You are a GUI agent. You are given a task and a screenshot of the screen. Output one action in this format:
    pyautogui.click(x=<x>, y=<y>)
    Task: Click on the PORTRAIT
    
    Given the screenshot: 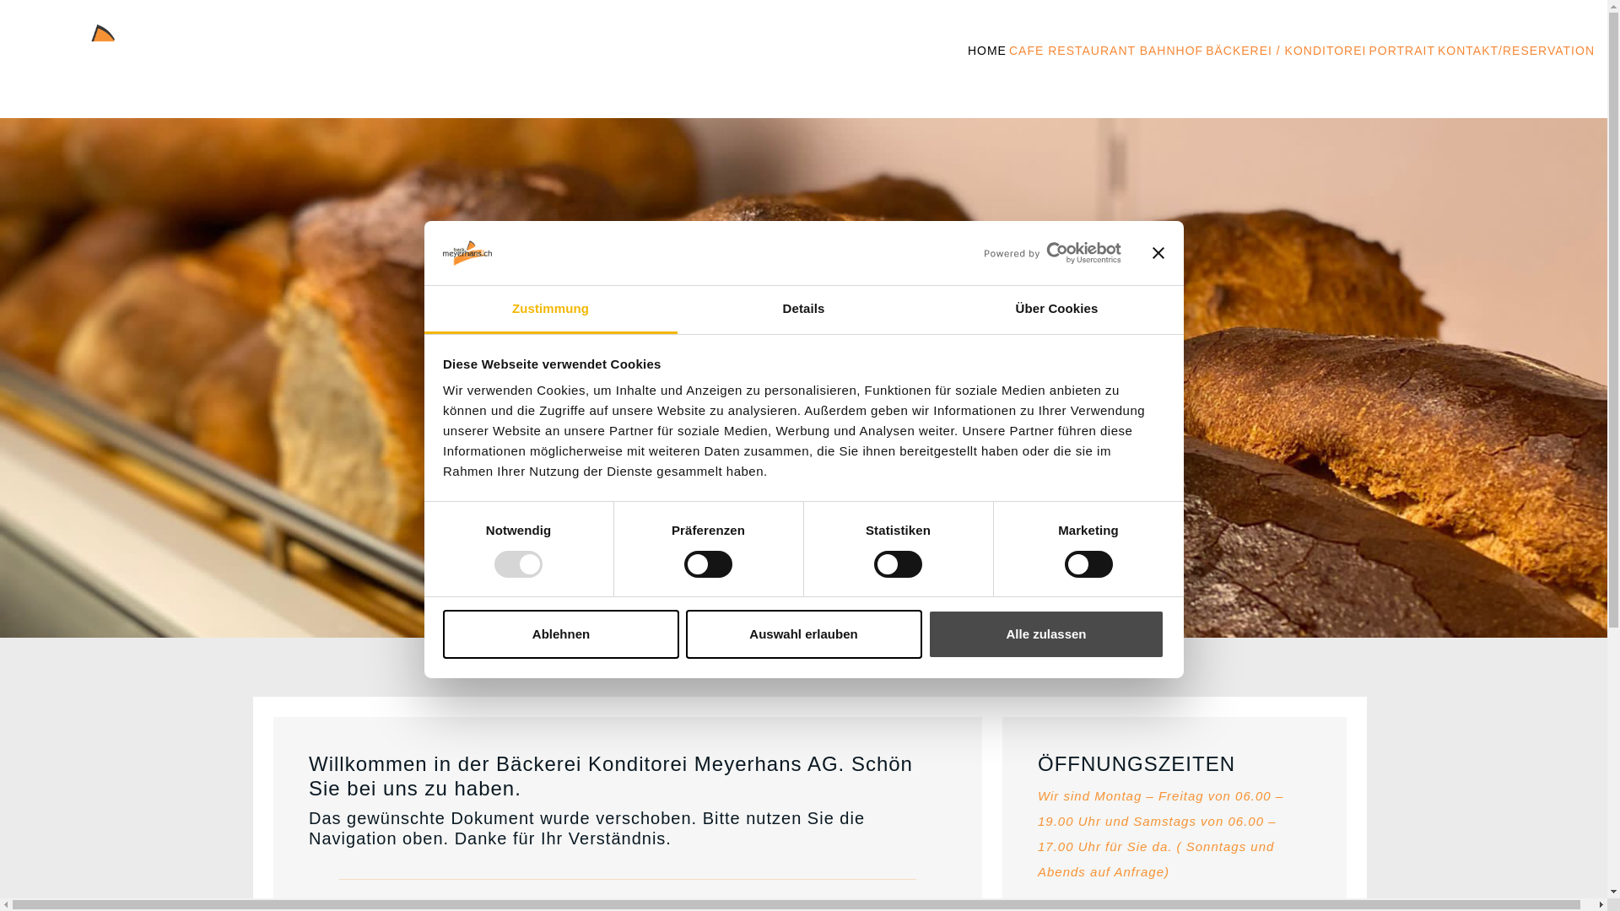 What is the action you would take?
    pyautogui.click(x=1402, y=51)
    